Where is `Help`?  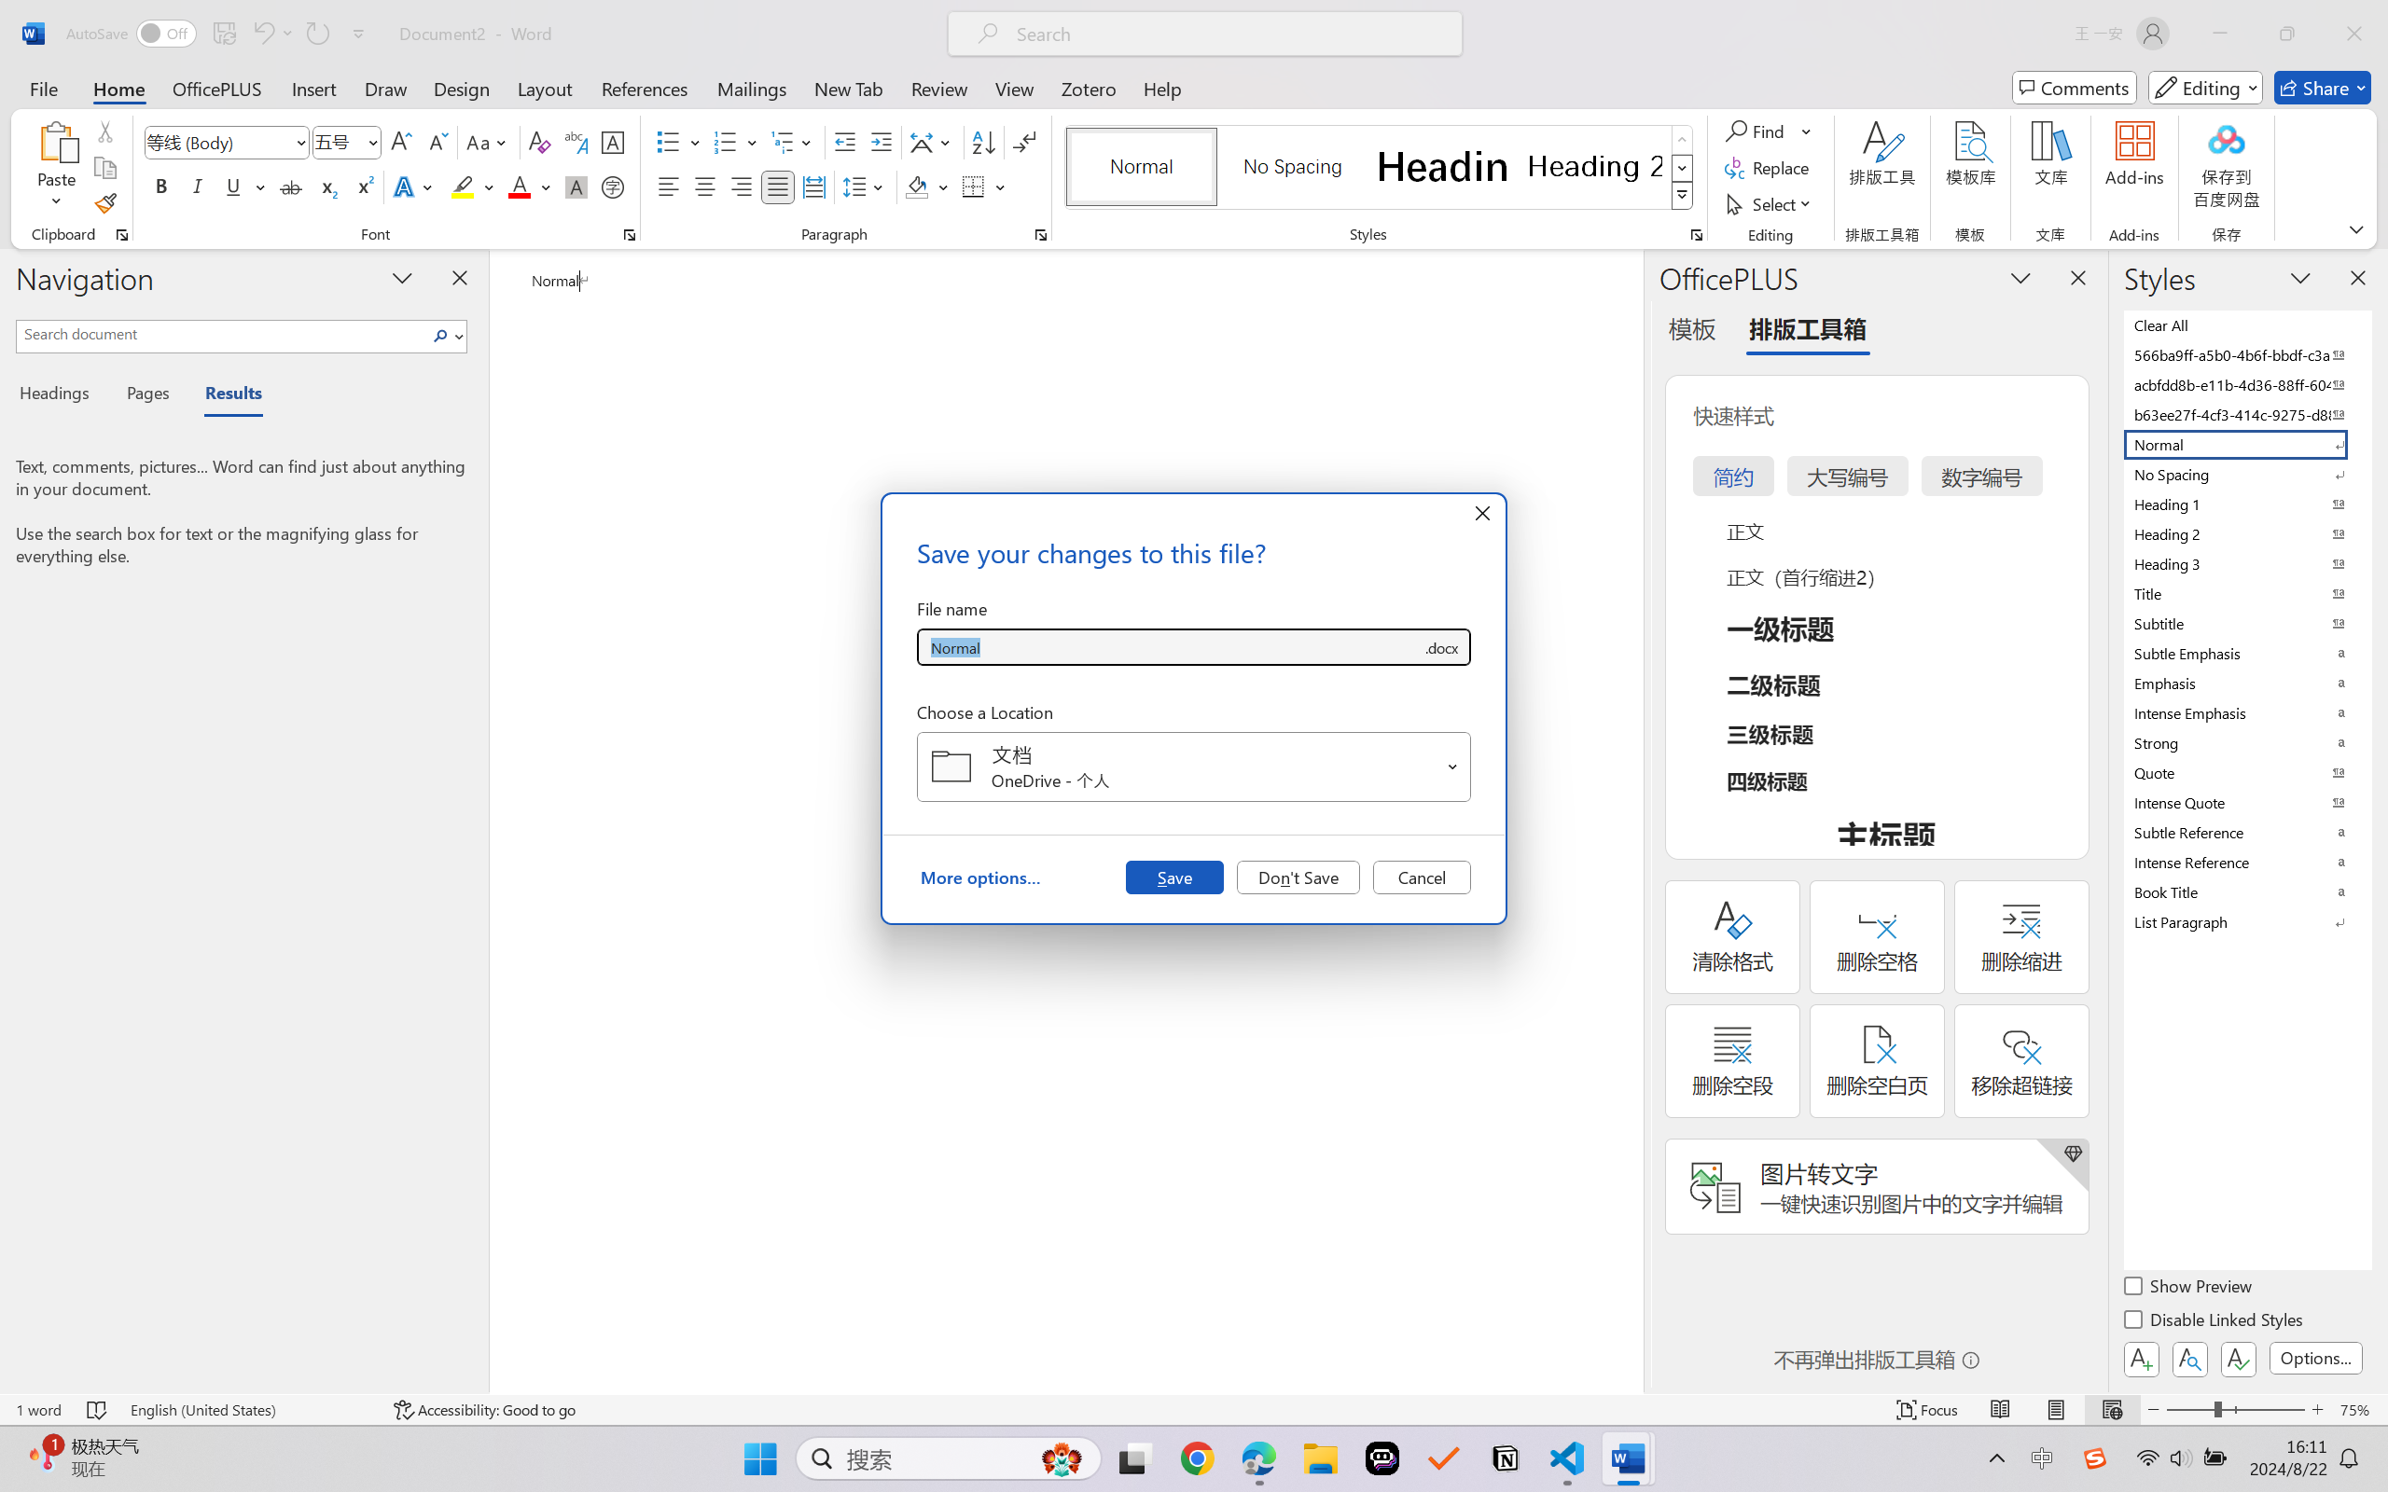
Help is located at coordinates (1161, 88).